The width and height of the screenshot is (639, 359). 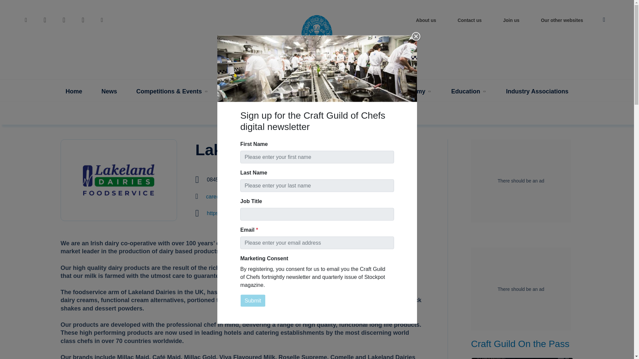 What do you see at coordinates (426, 22) in the screenshot?
I see `About us` at bounding box center [426, 22].